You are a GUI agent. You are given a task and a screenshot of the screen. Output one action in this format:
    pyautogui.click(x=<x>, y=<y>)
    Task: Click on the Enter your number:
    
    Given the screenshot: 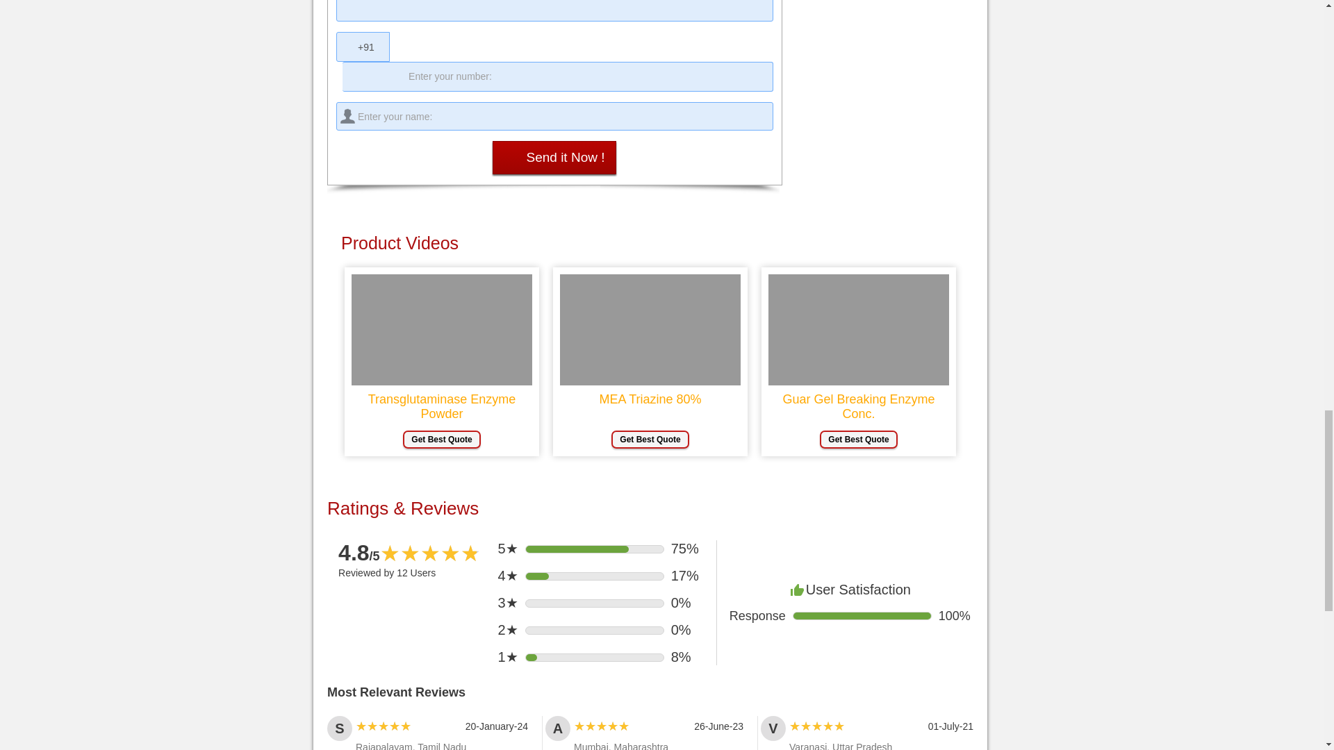 What is the action you would take?
    pyautogui.click(x=558, y=76)
    